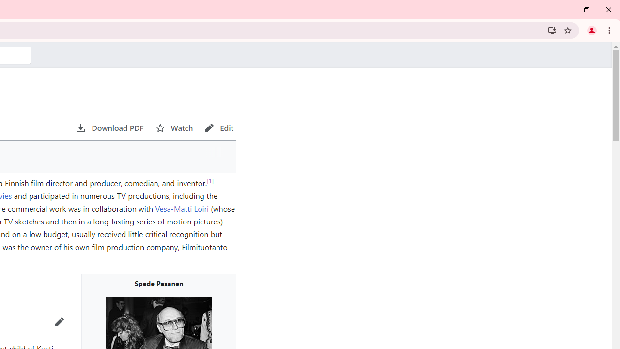 The image size is (620, 349). Describe the element at coordinates (109, 128) in the screenshot. I see `AutomationID: minerva-download` at that location.